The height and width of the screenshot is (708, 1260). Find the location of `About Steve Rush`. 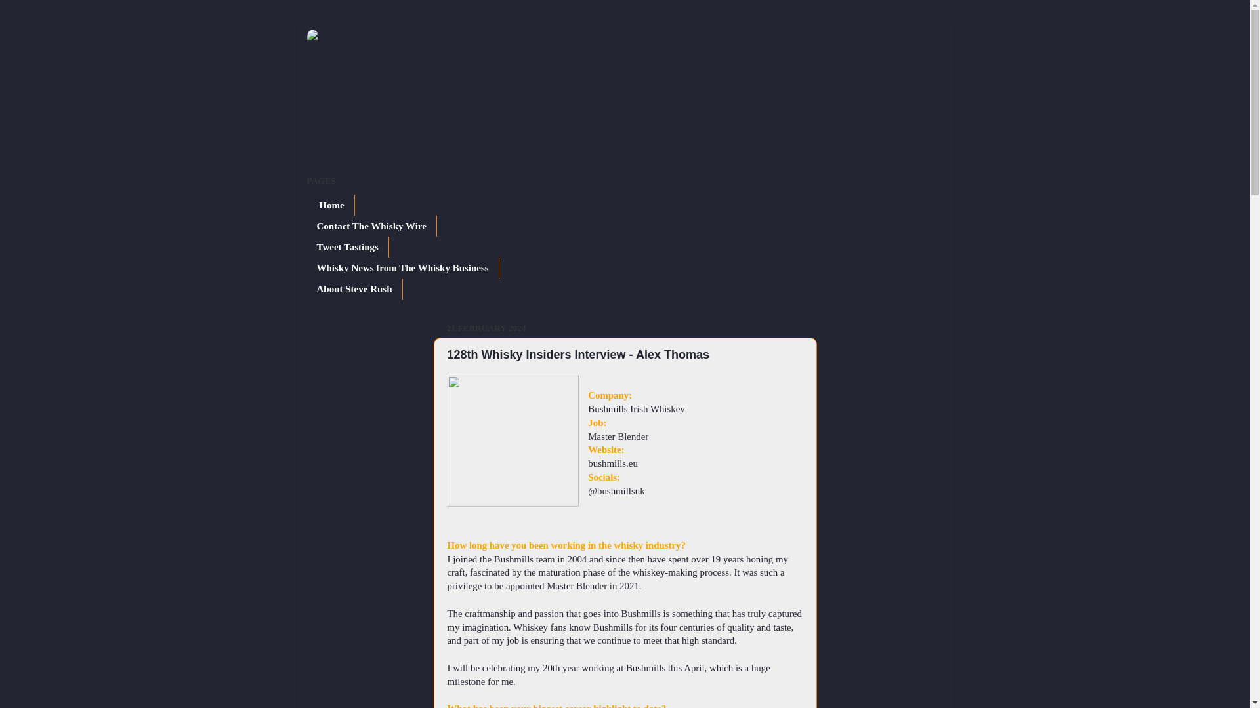

About Steve Rush is located at coordinates (355, 288).